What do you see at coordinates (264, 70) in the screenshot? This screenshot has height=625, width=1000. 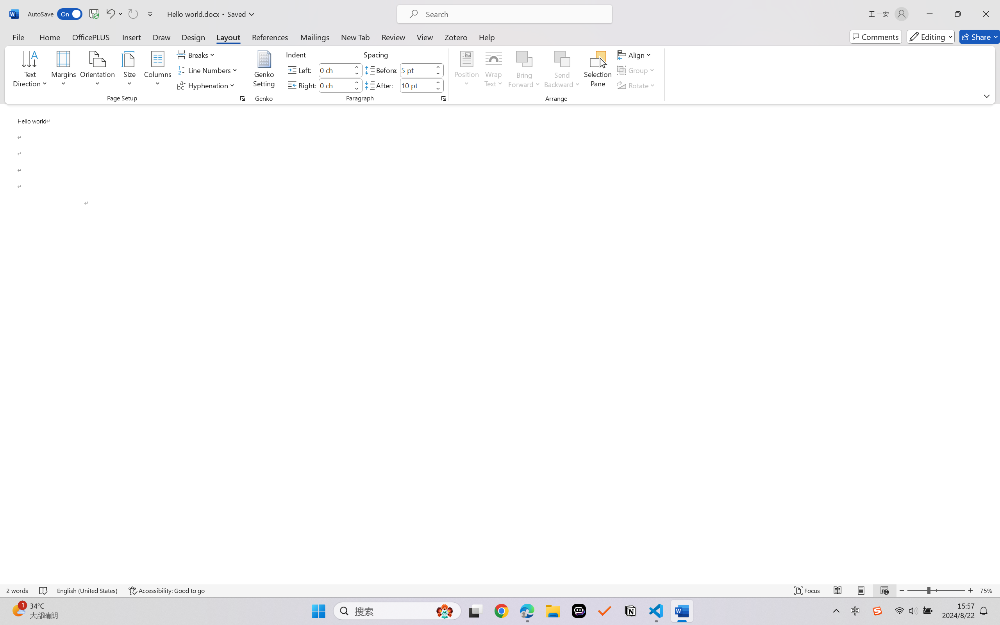 I see `Genko Setting...` at bounding box center [264, 70].